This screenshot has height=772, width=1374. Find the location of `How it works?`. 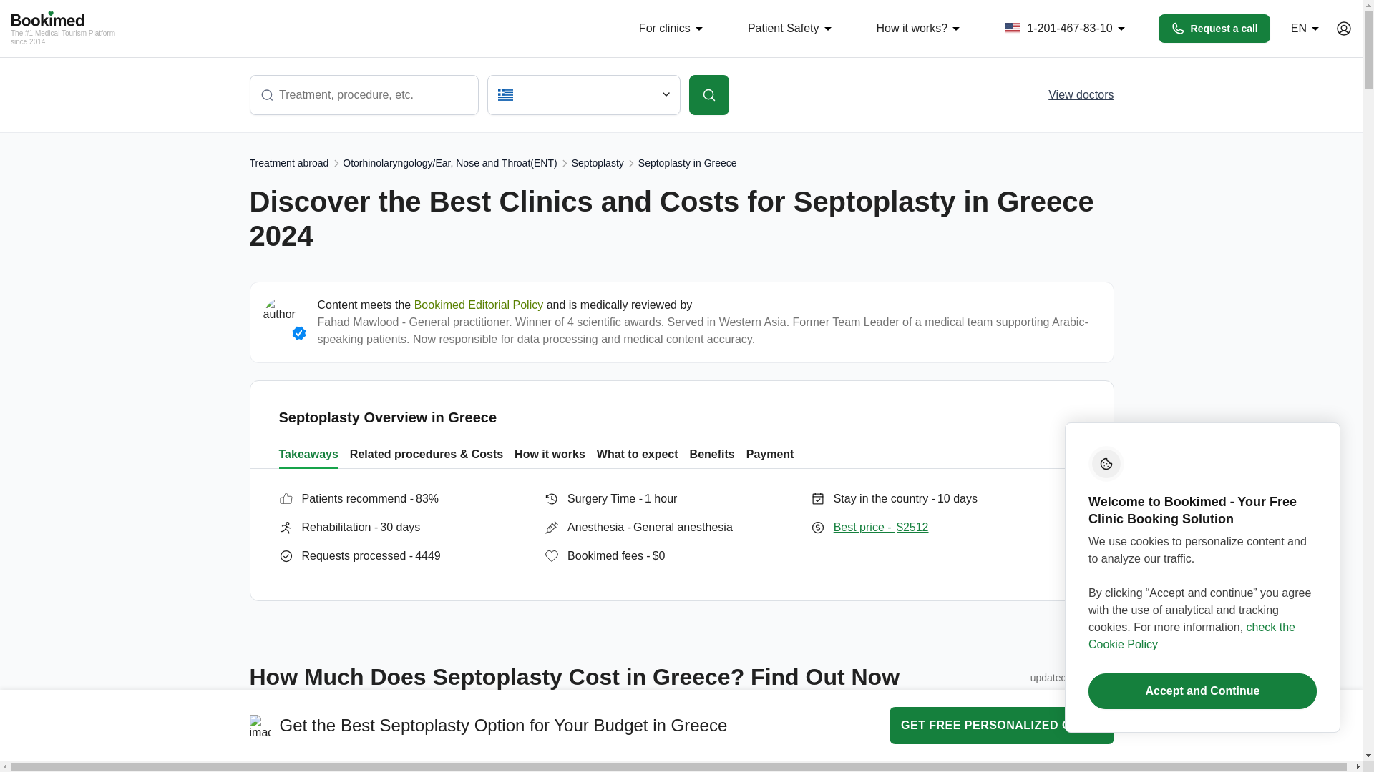

How it works? is located at coordinates (920, 29).